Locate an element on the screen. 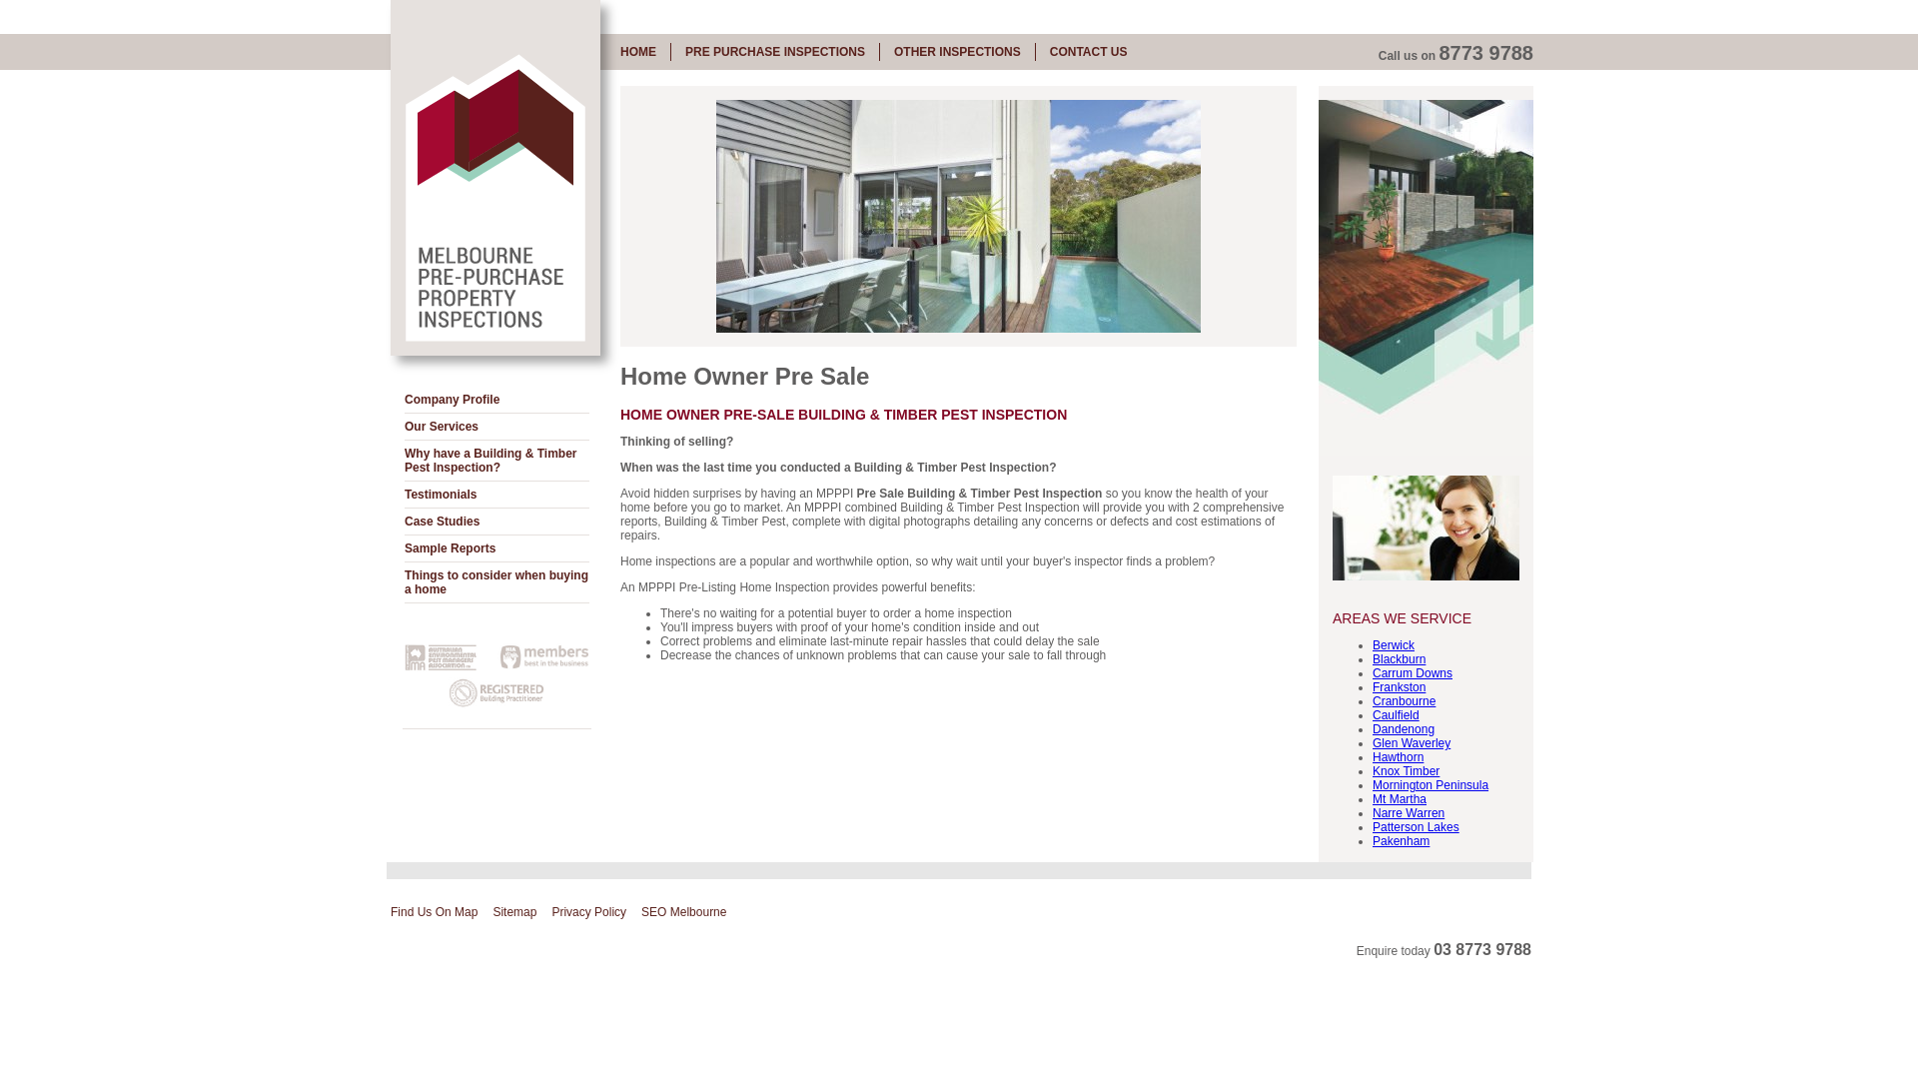 This screenshot has width=1918, height=1079. Berwick is located at coordinates (1394, 645).